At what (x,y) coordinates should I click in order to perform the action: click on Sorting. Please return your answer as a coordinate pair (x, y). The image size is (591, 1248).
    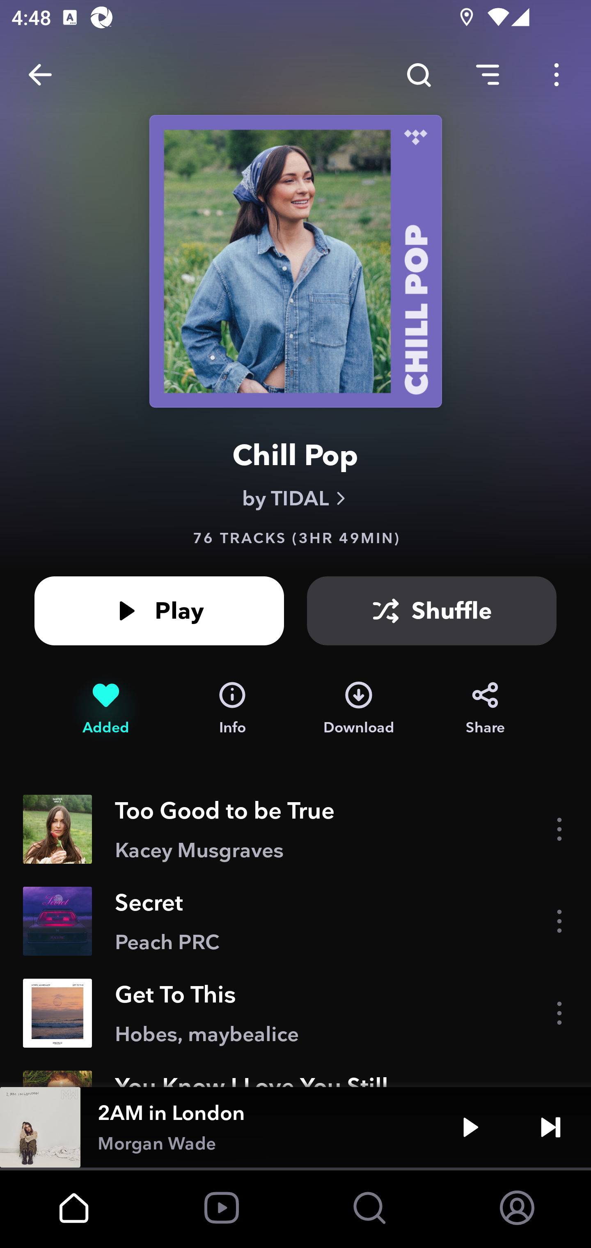
    Looking at the image, I should click on (488, 75).